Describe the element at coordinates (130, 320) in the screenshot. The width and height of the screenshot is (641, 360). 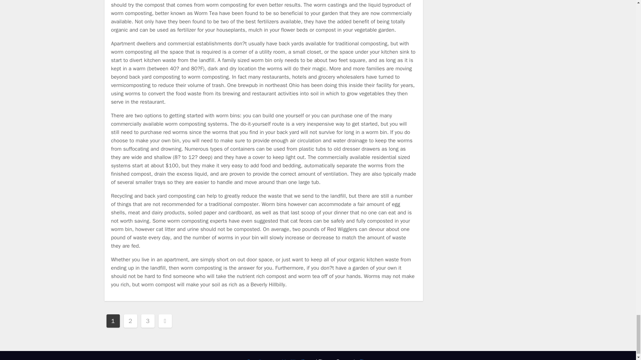
I see `2` at that location.